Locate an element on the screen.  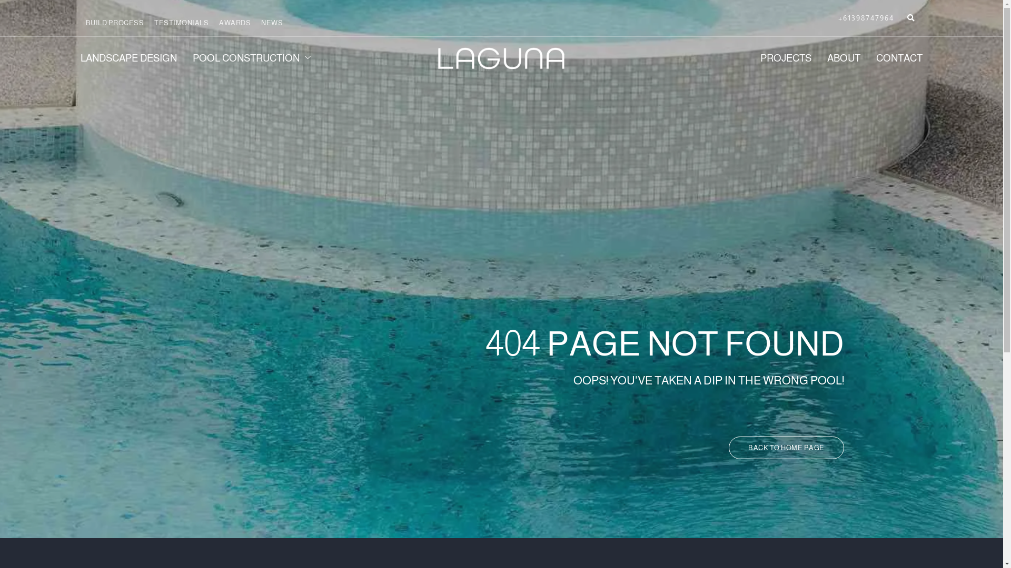
TESTIMONIALS is located at coordinates (181, 23).